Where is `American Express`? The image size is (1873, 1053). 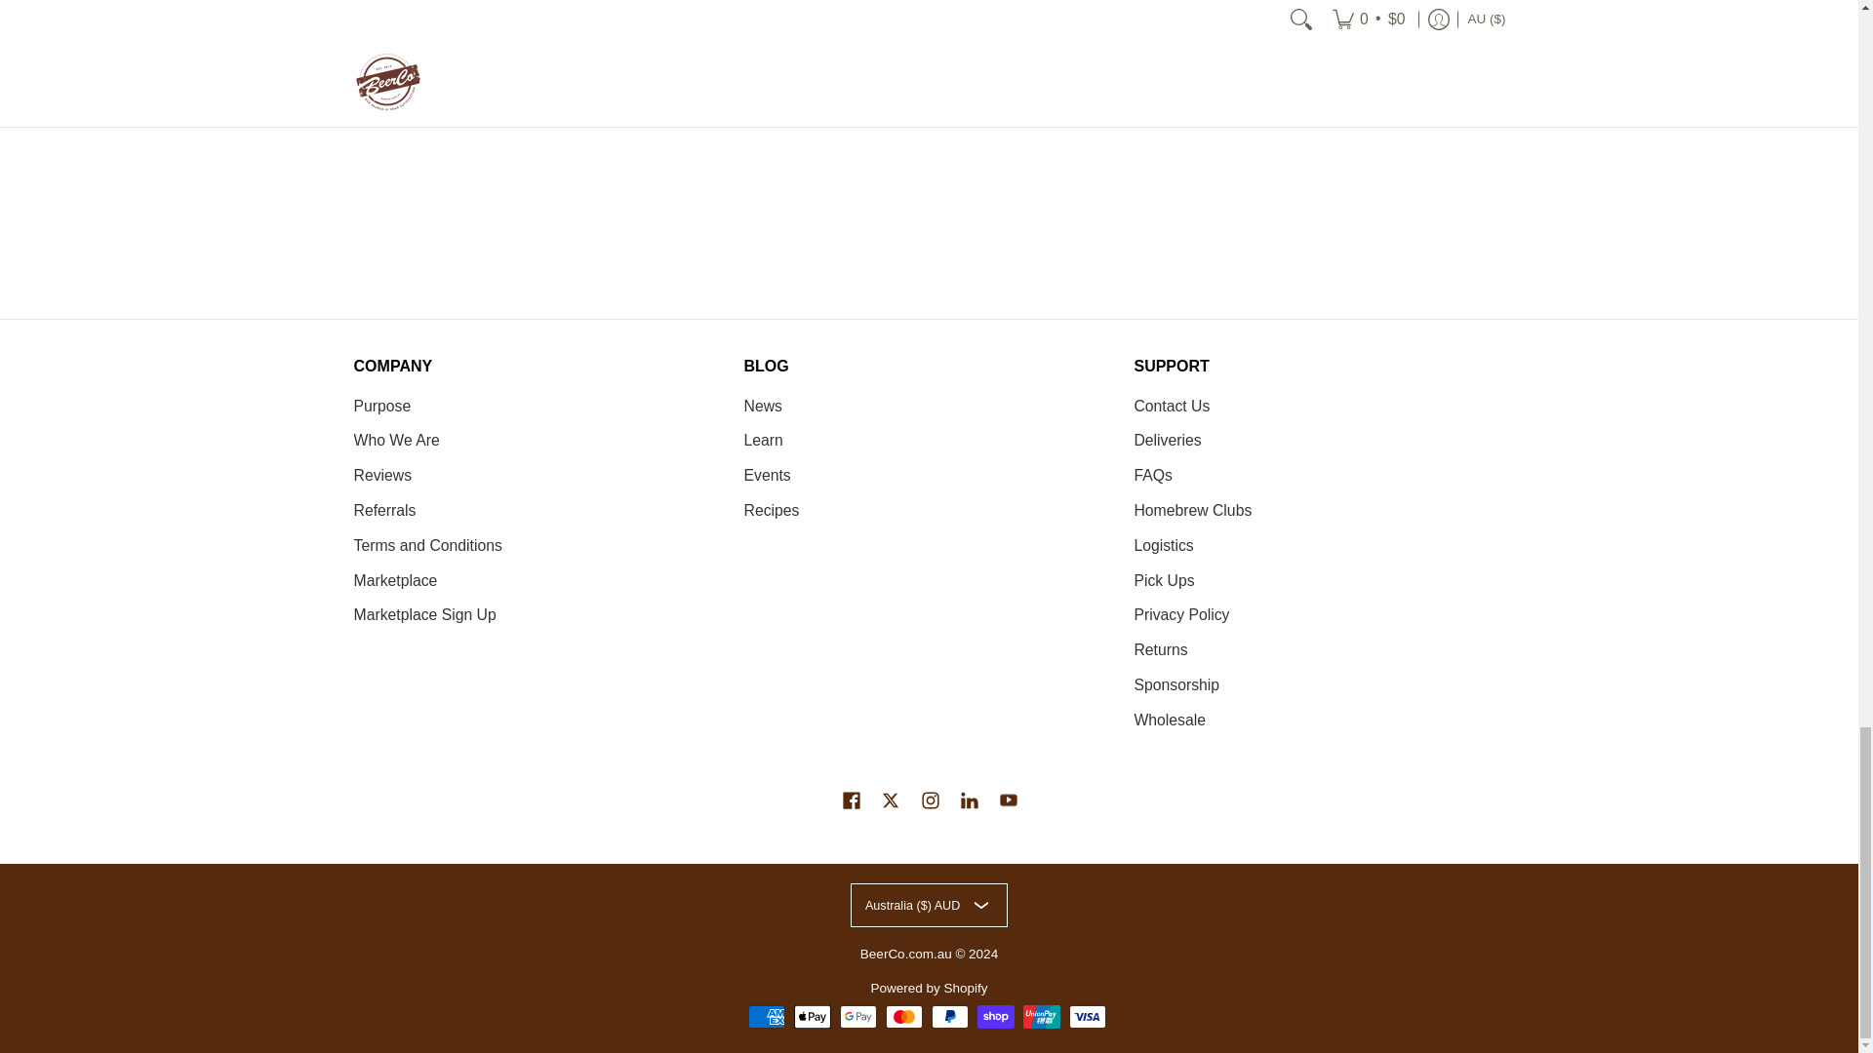 American Express is located at coordinates (766, 1017).